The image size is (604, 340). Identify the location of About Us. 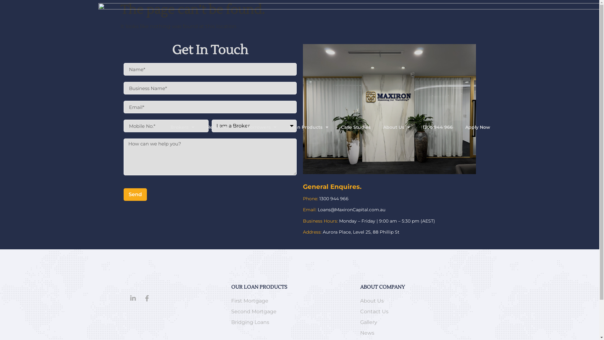
(416, 301).